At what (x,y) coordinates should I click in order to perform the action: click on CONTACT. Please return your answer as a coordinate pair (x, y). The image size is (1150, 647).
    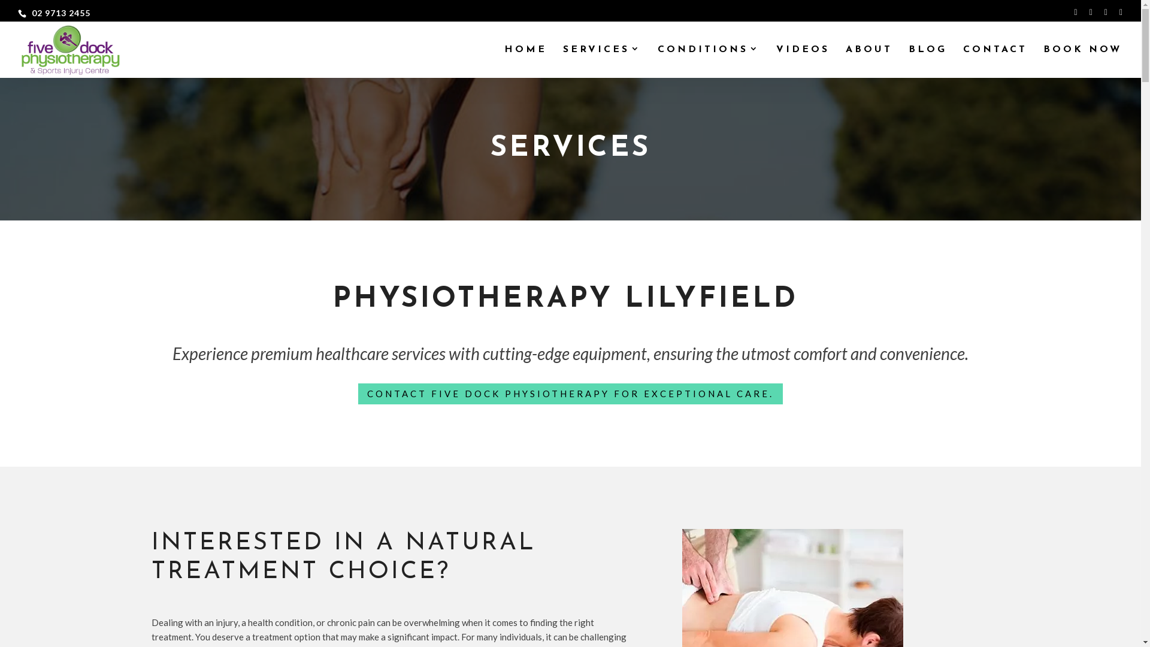
    Looking at the image, I should click on (995, 62).